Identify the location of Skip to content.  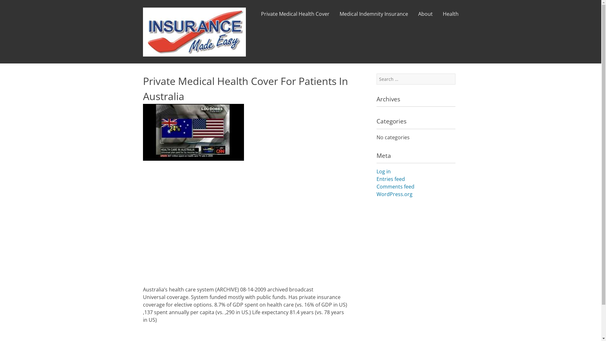
(251, 10).